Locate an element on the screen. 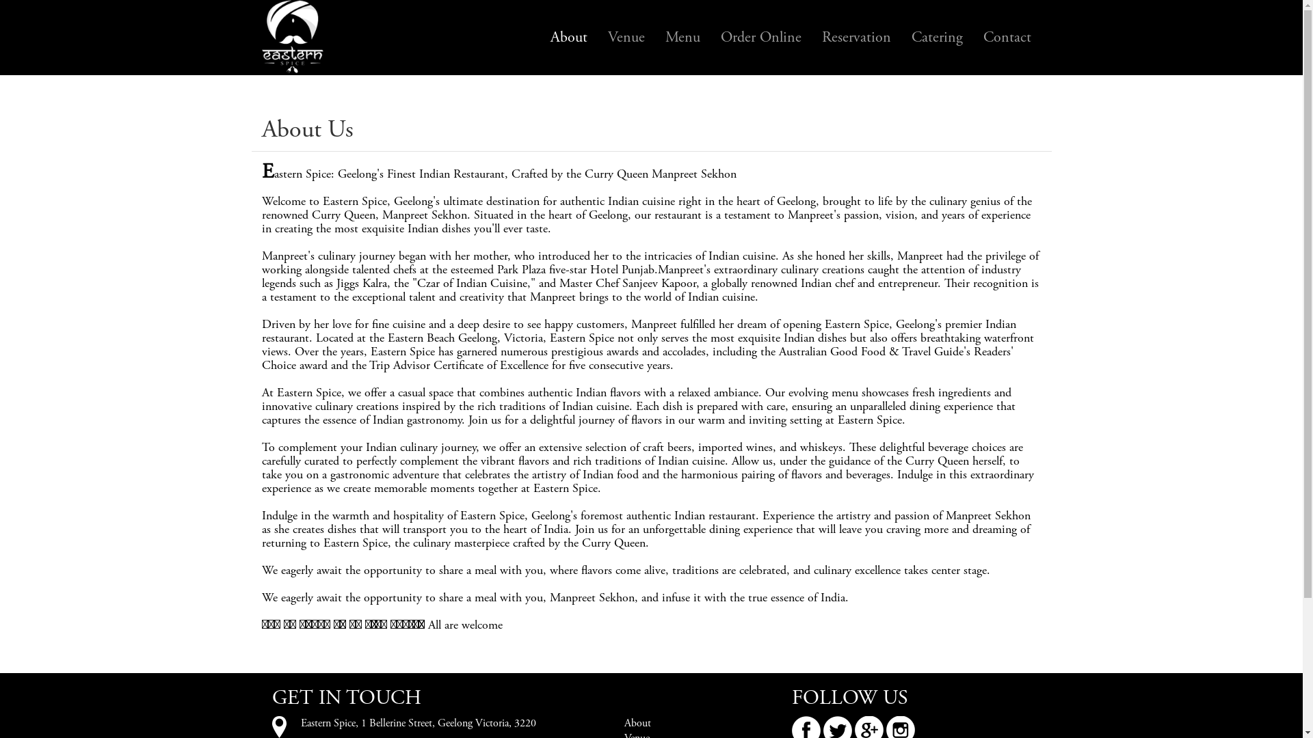 This screenshot has height=738, width=1313. Eastern Spice, 1 Bellerine Street, Geelong Victoria, 3220 is located at coordinates (419, 723).